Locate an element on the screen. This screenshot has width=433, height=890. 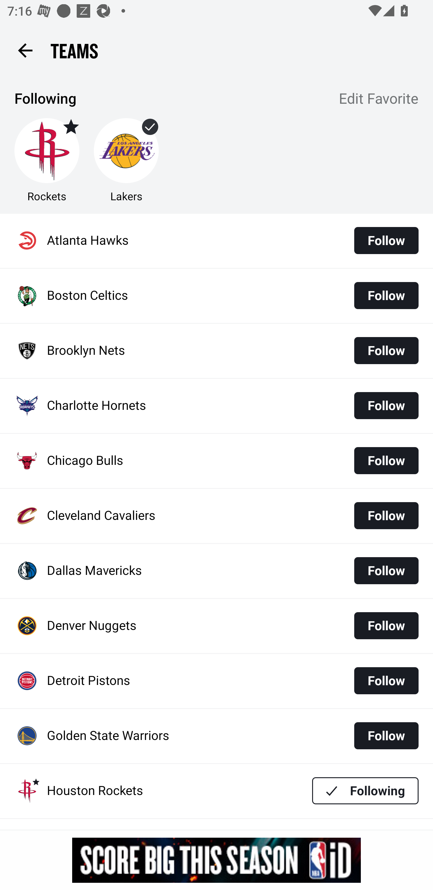
Dallas Mavericks Follow is located at coordinates (216, 571).